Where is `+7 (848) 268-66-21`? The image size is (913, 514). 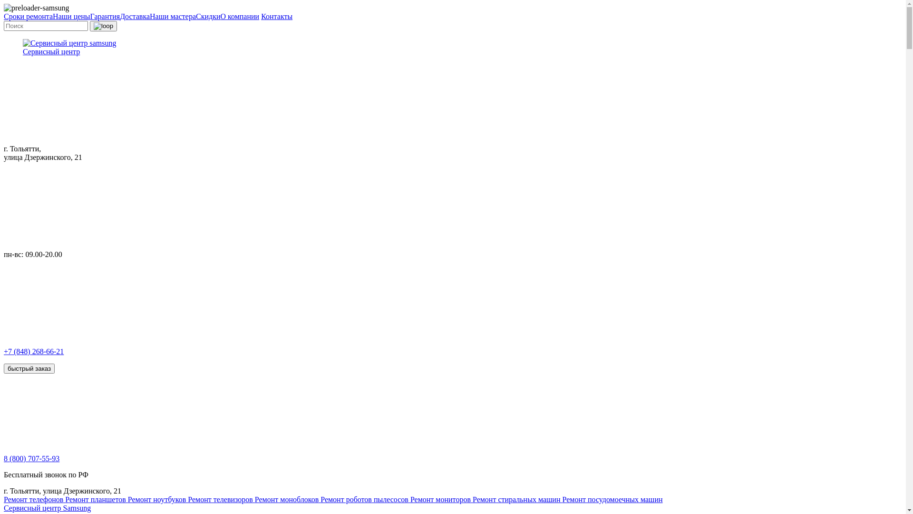 +7 (848) 268-66-21 is located at coordinates (453, 319).